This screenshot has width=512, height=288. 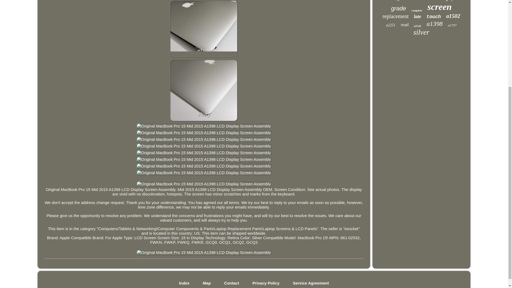 What do you see at coordinates (398, 9) in the screenshot?
I see `grade` at bounding box center [398, 9].